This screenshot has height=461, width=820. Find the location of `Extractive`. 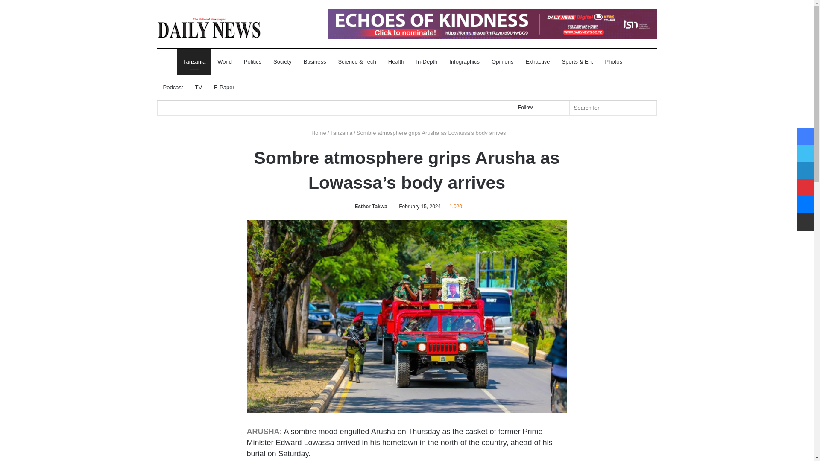

Extractive is located at coordinates (537, 61).